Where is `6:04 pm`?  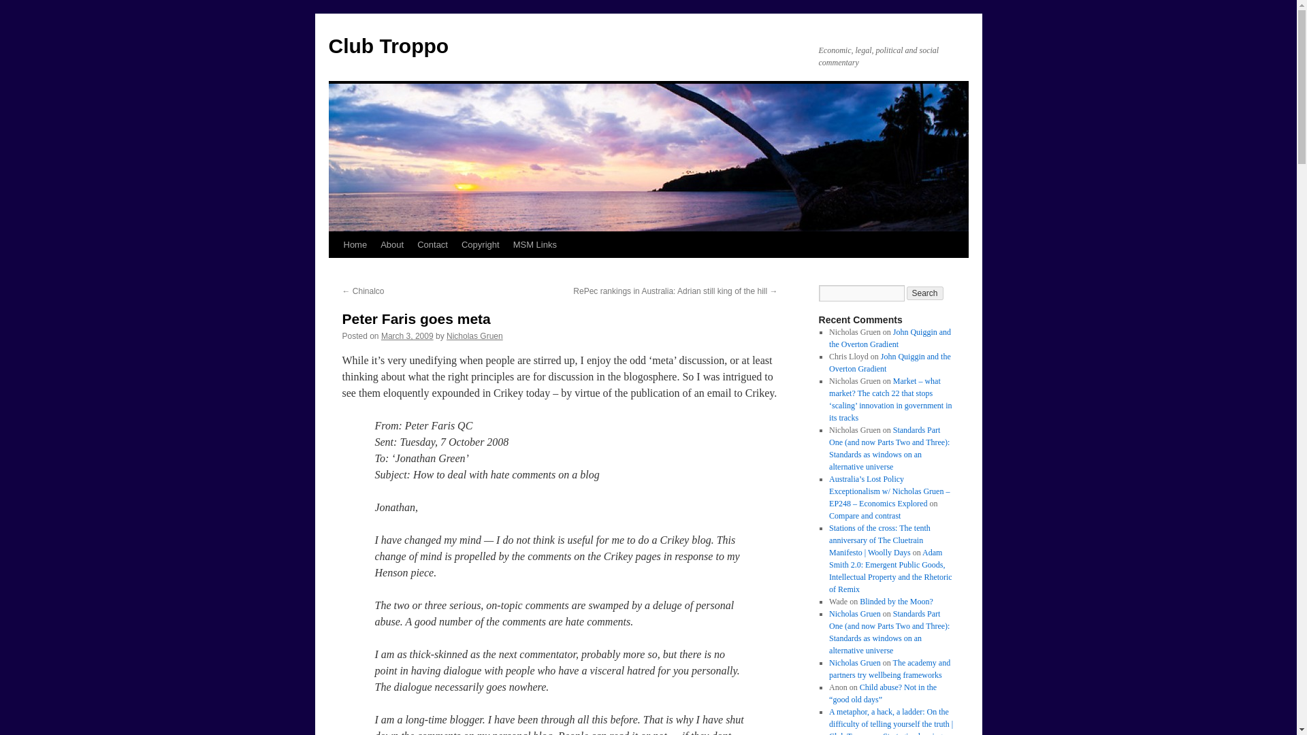 6:04 pm is located at coordinates (407, 336).